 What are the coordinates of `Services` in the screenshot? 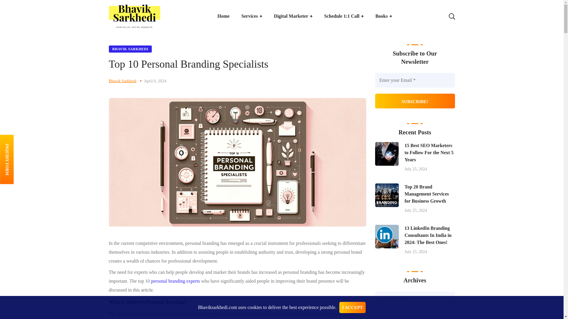 It's located at (252, 16).